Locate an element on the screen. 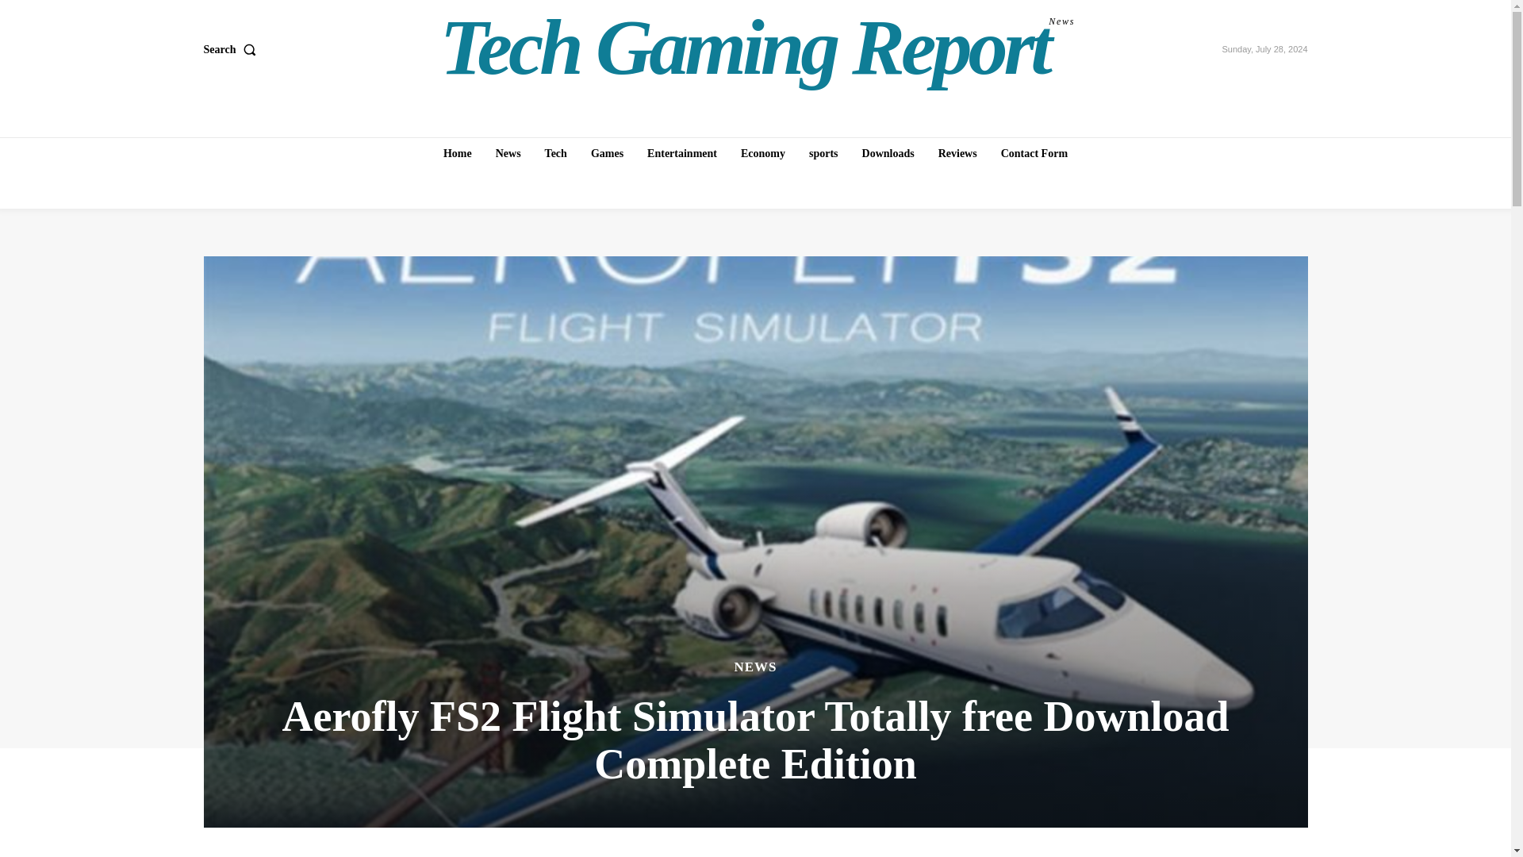 This screenshot has height=857, width=1523. sports is located at coordinates (823, 153).